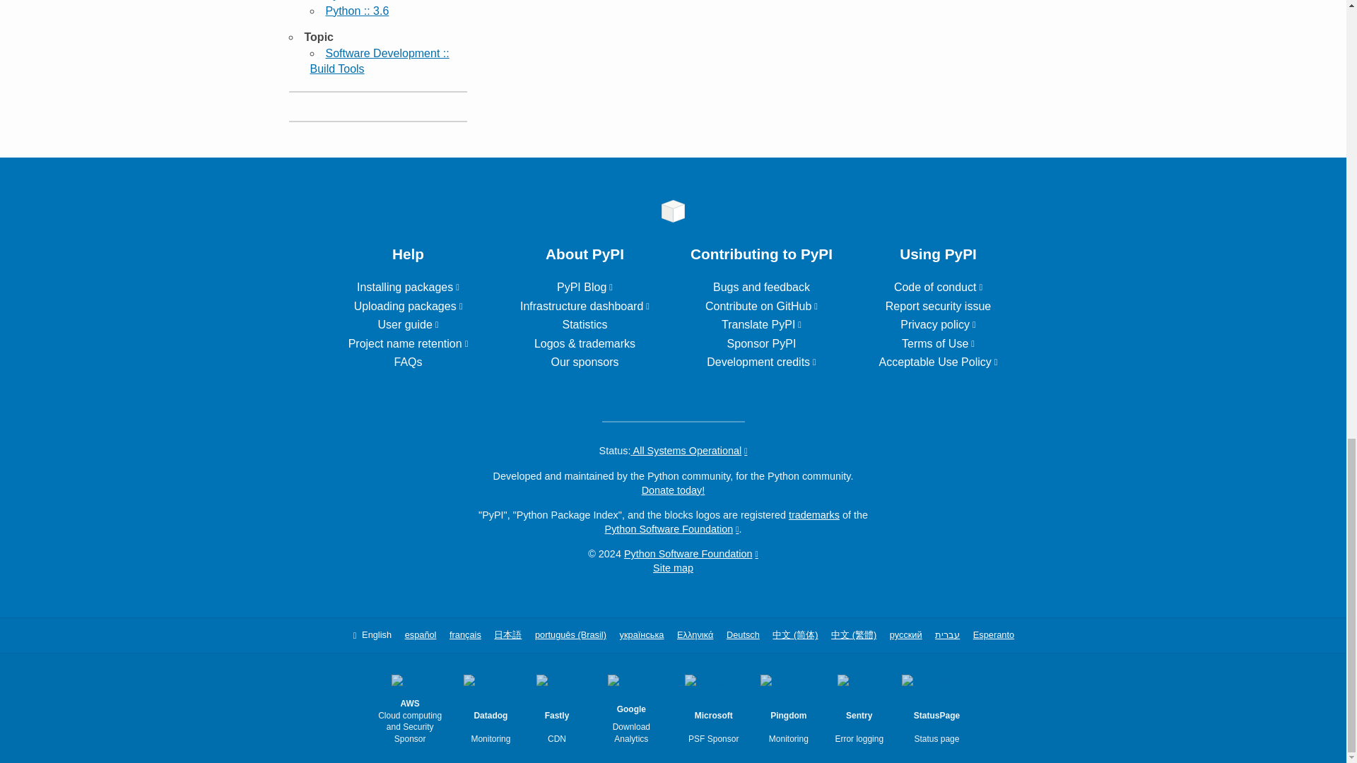 Image resolution: width=1357 pixels, height=763 pixels. I want to click on Python :: 3.6, so click(356, 10).